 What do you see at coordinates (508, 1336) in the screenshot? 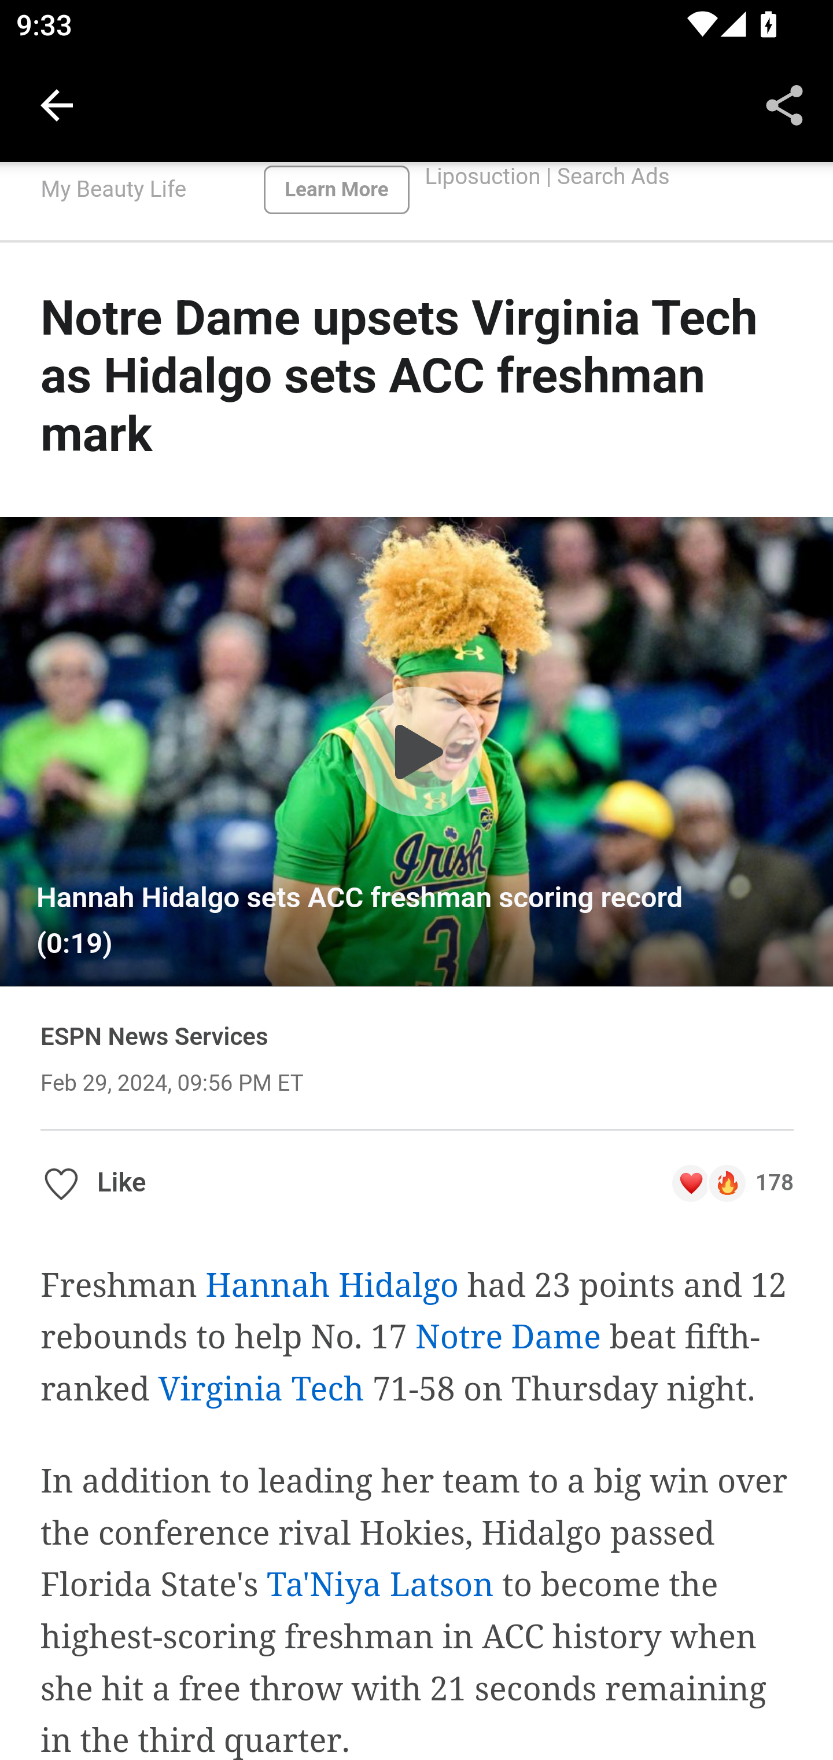
I see `Notre Dame` at bounding box center [508, 1336].